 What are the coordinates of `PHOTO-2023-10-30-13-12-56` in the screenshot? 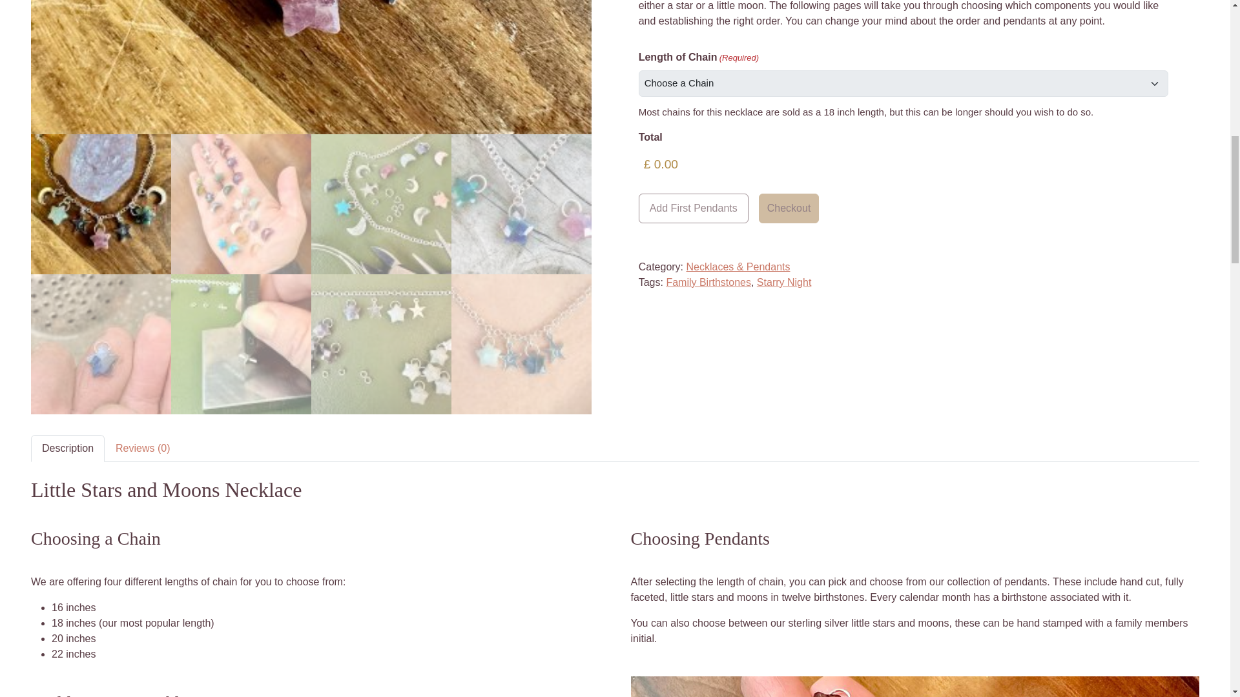 It's located at (311, 67).